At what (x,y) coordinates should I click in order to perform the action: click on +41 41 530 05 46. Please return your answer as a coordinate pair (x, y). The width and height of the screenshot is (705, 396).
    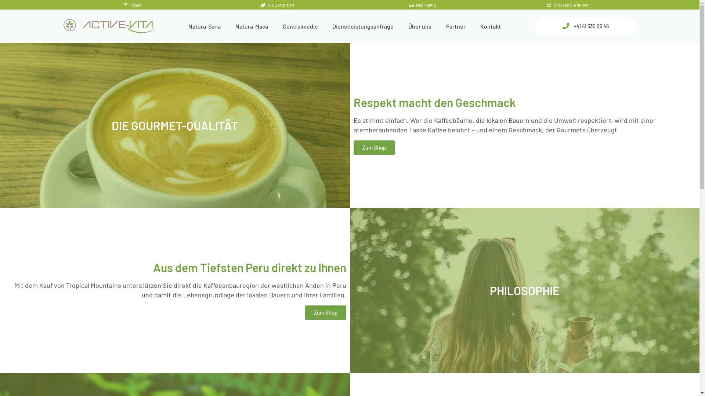
    Looking at the image, I should click on (585, 26).